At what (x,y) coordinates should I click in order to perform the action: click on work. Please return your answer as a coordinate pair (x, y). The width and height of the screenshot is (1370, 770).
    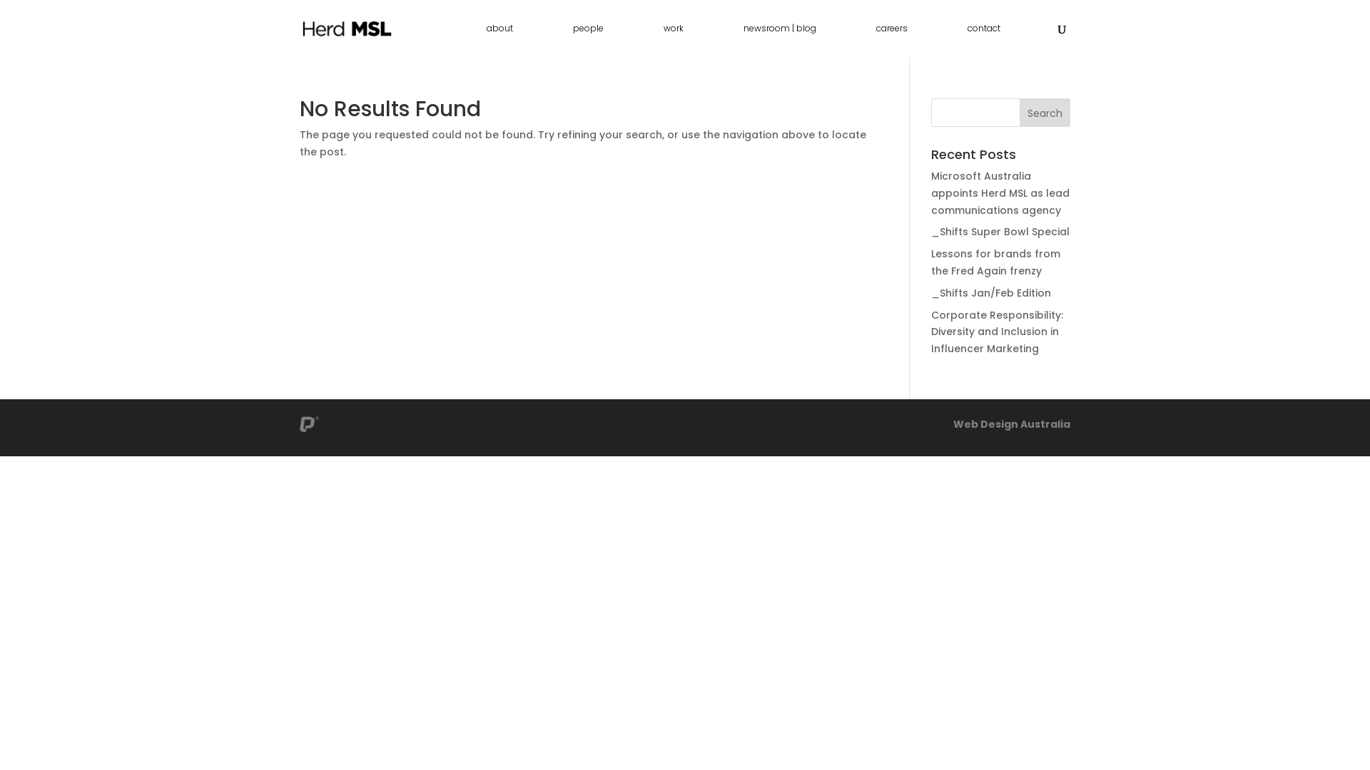
    Looking at the image, I should click on (674, 40).